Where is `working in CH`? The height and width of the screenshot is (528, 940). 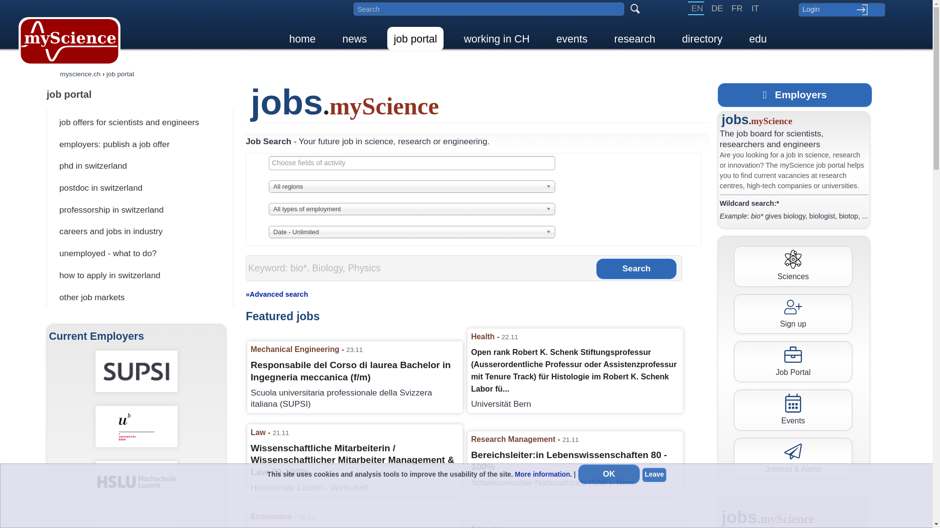
working in CH is located at coordinates (496, 39).